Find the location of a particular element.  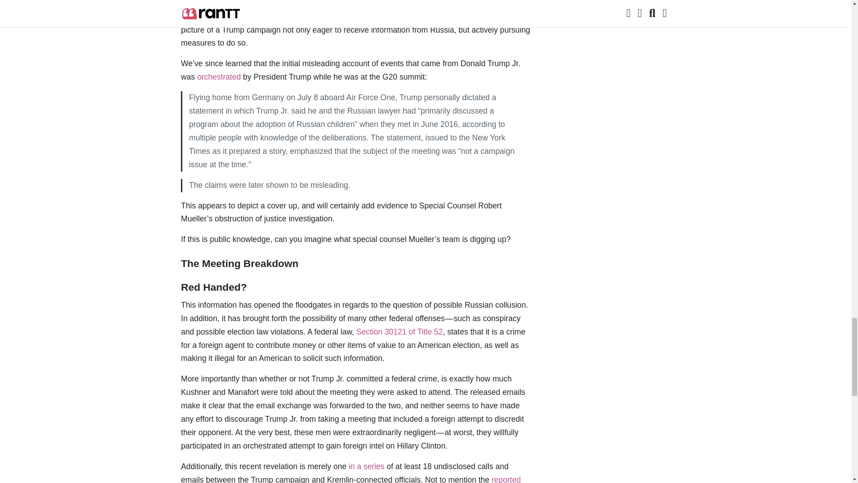

reported is located at coordinates (506, 479).